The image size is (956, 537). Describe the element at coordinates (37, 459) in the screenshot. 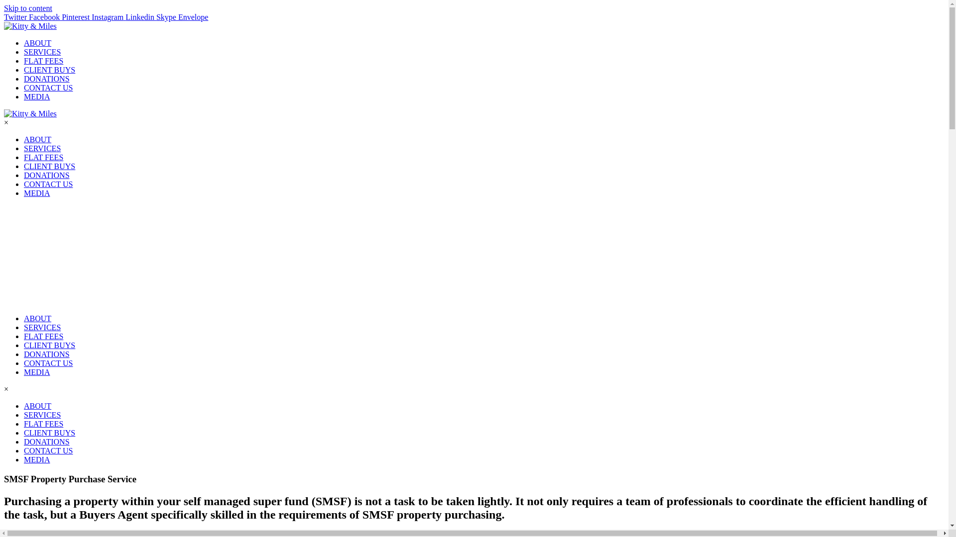

I see `MEDIA` at that location.